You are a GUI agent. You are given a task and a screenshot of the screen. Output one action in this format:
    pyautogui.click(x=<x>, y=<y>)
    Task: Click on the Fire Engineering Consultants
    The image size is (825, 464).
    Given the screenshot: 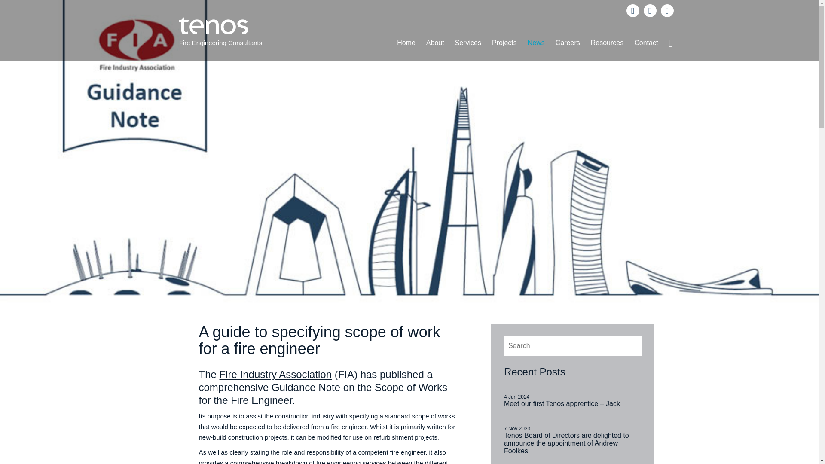 What is the action you would take?
    pyautogui.click(x=409, y=45)
    